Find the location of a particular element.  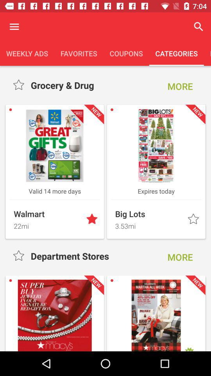

change rating of item is located at coordinates (20, 85).